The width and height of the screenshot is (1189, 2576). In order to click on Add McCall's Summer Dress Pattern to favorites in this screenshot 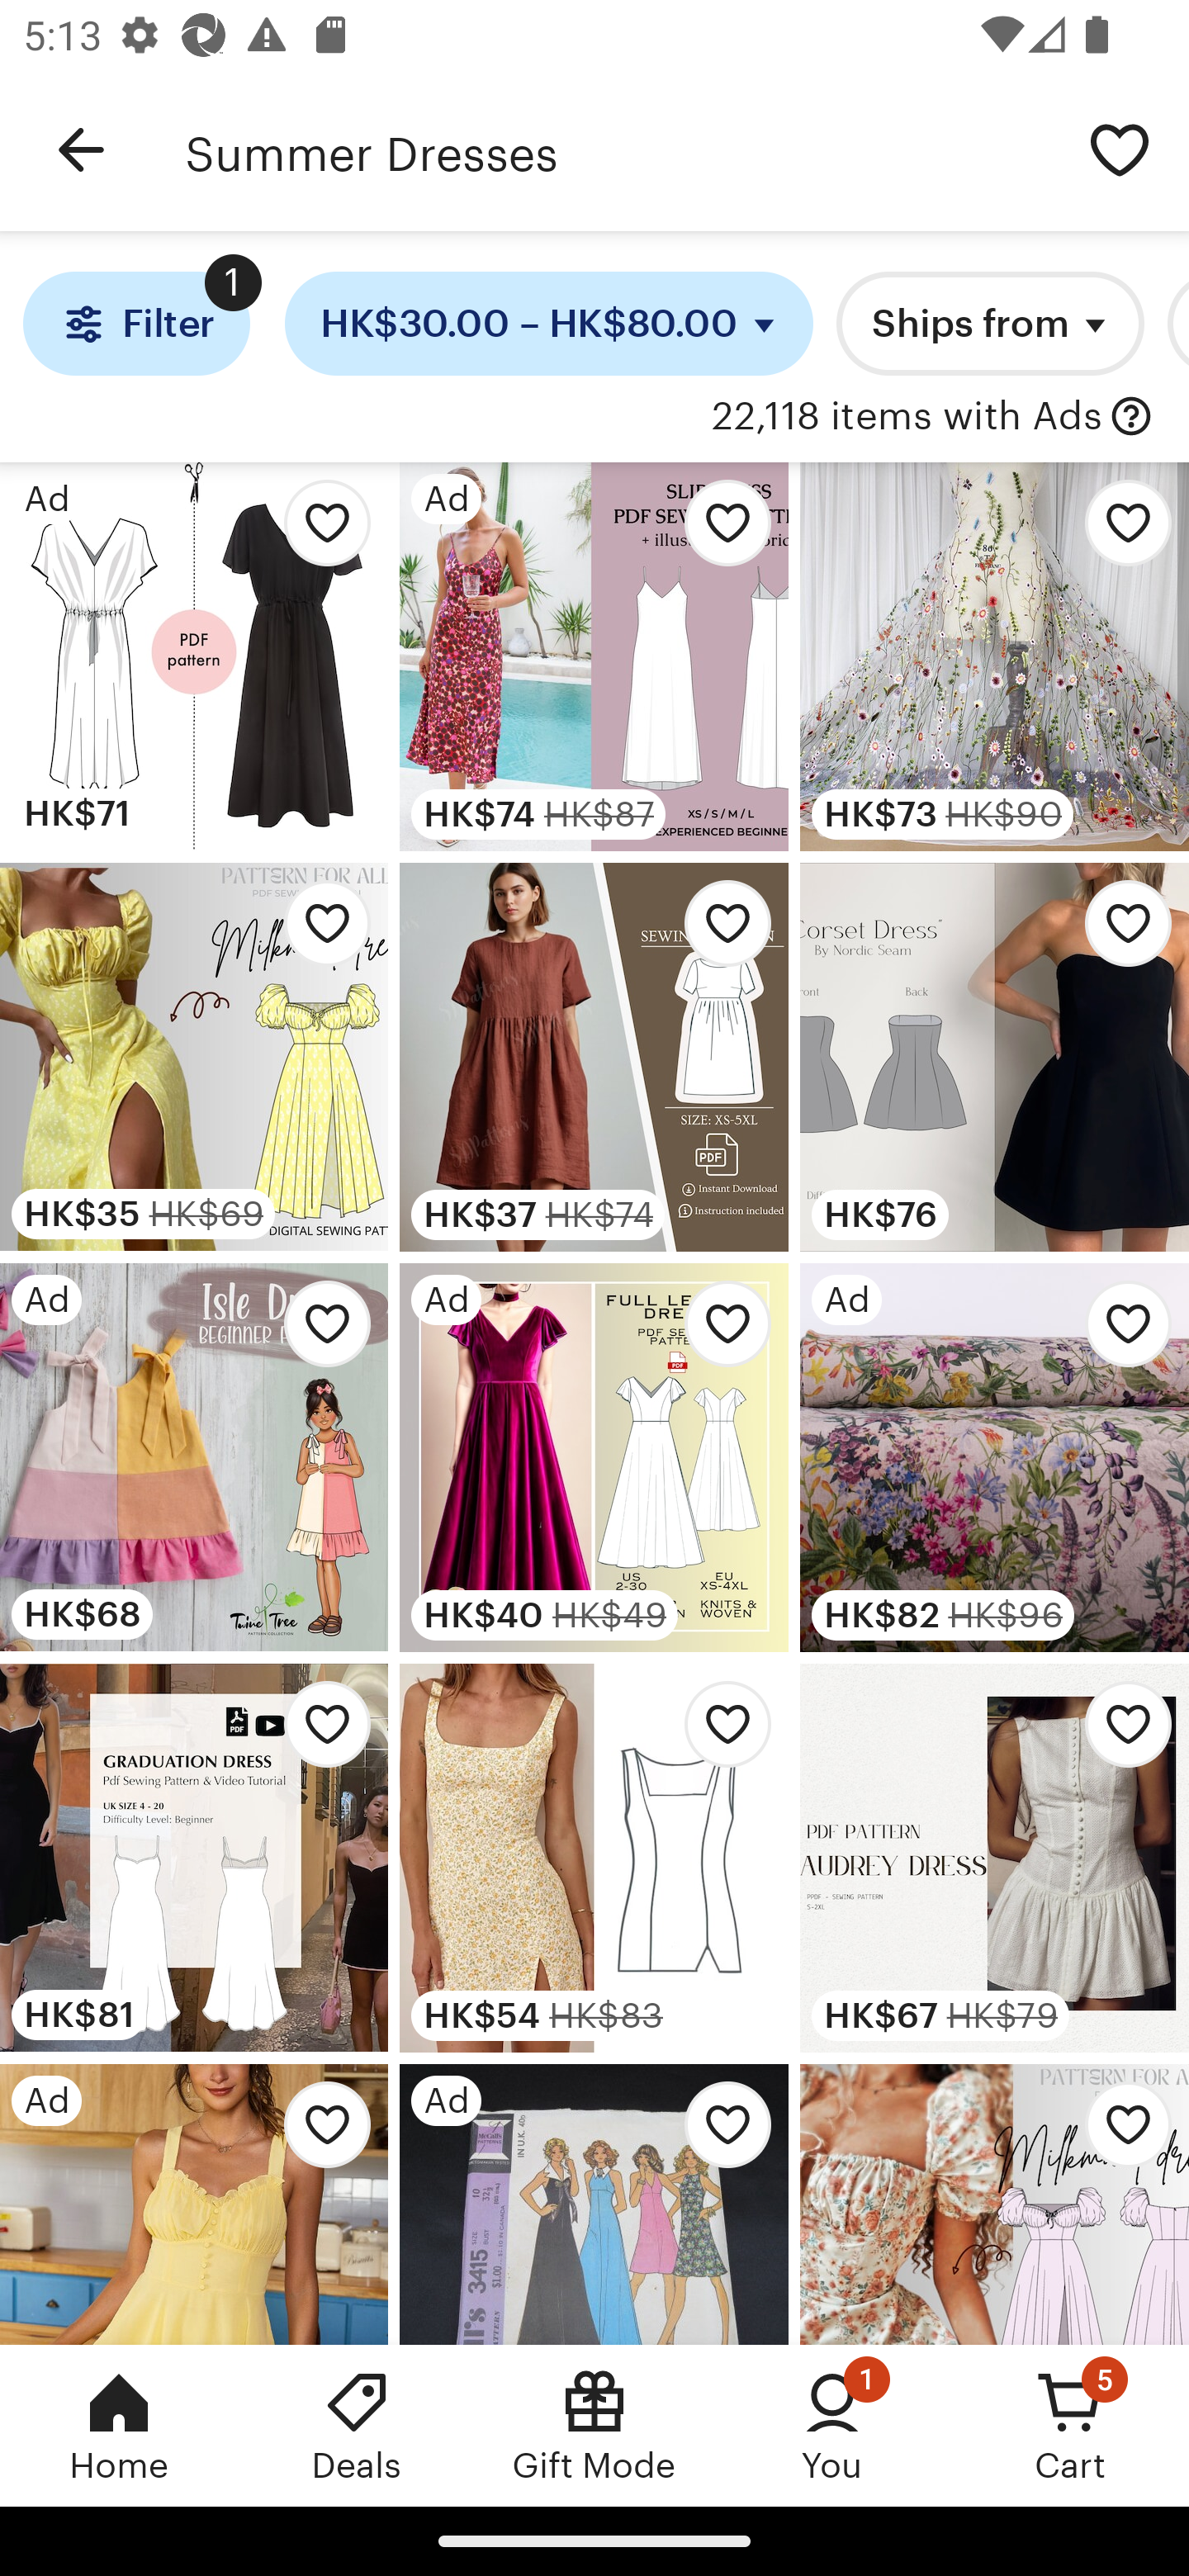, I will do `click(718, 2133)`.